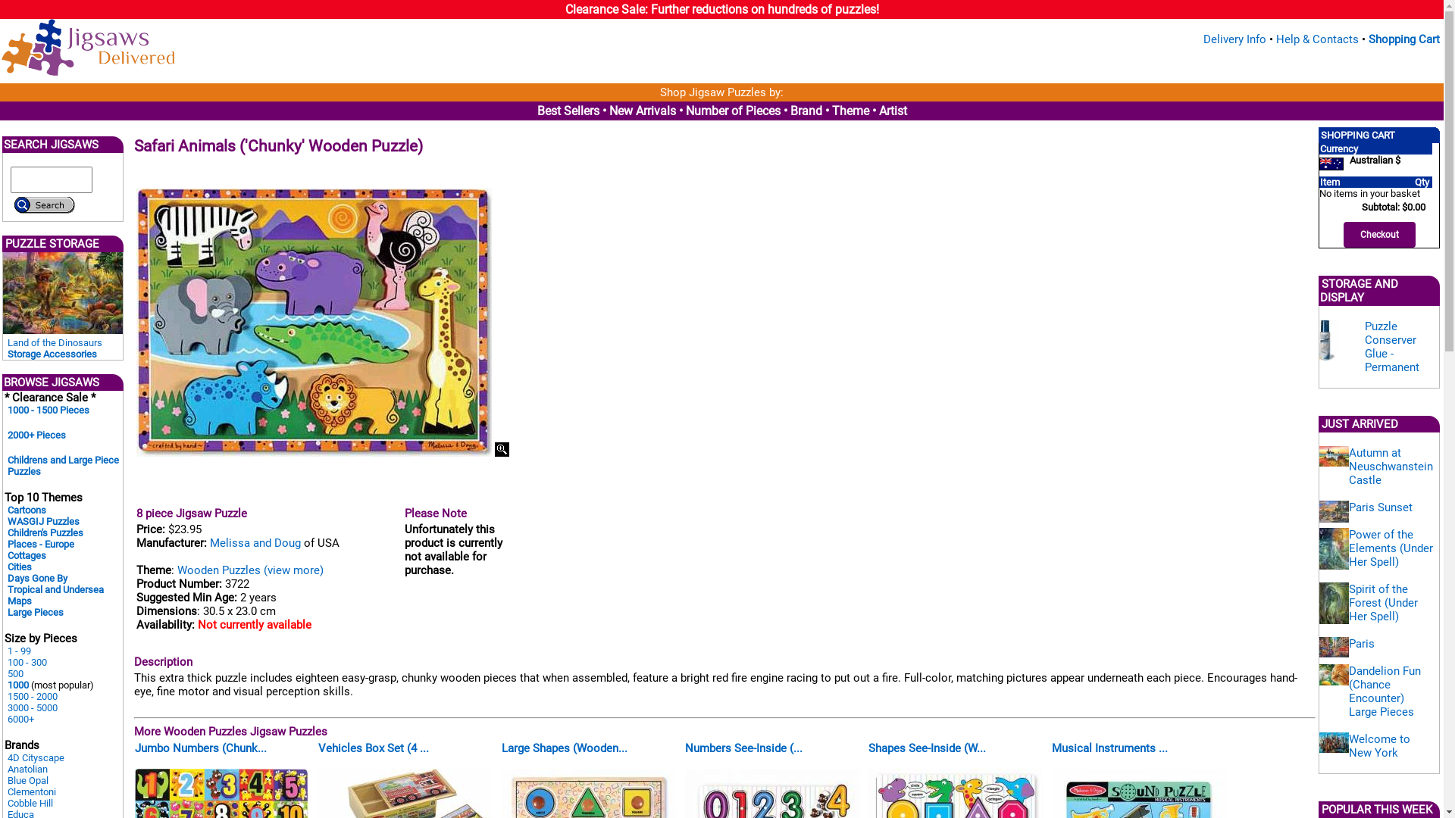  I want to click on Number of Pieces, so click(732, 111).